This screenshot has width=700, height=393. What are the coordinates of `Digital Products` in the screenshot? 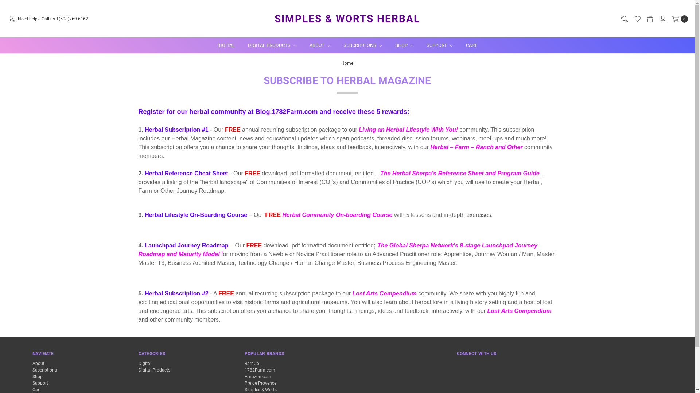 It's located at (155, 370).